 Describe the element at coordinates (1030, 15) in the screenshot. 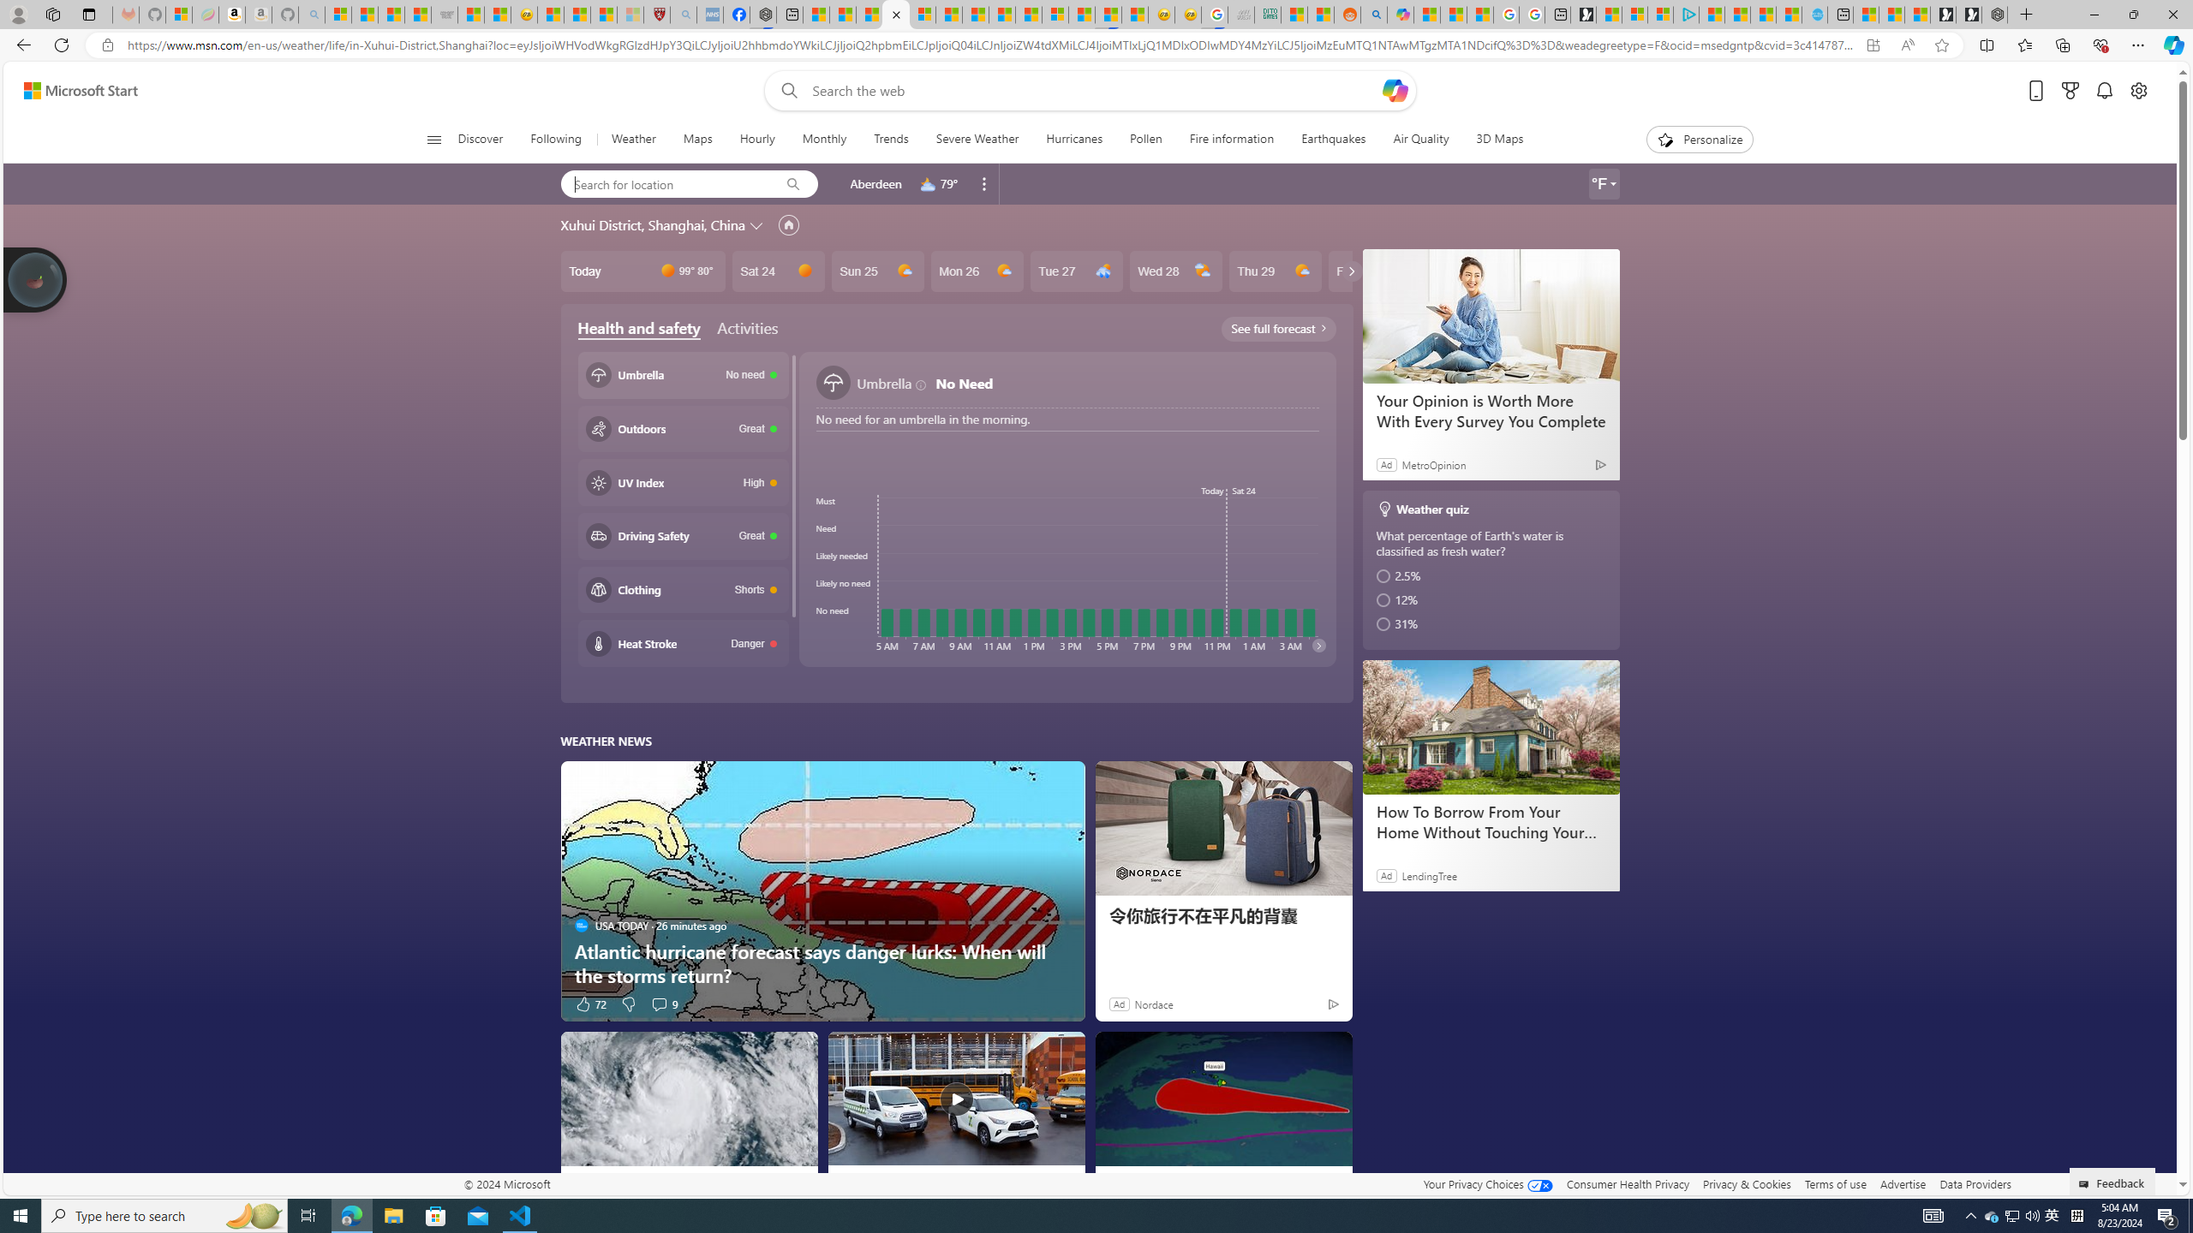

I see `Trusted Community Engagement and Contributions | Guidelines` at that location.